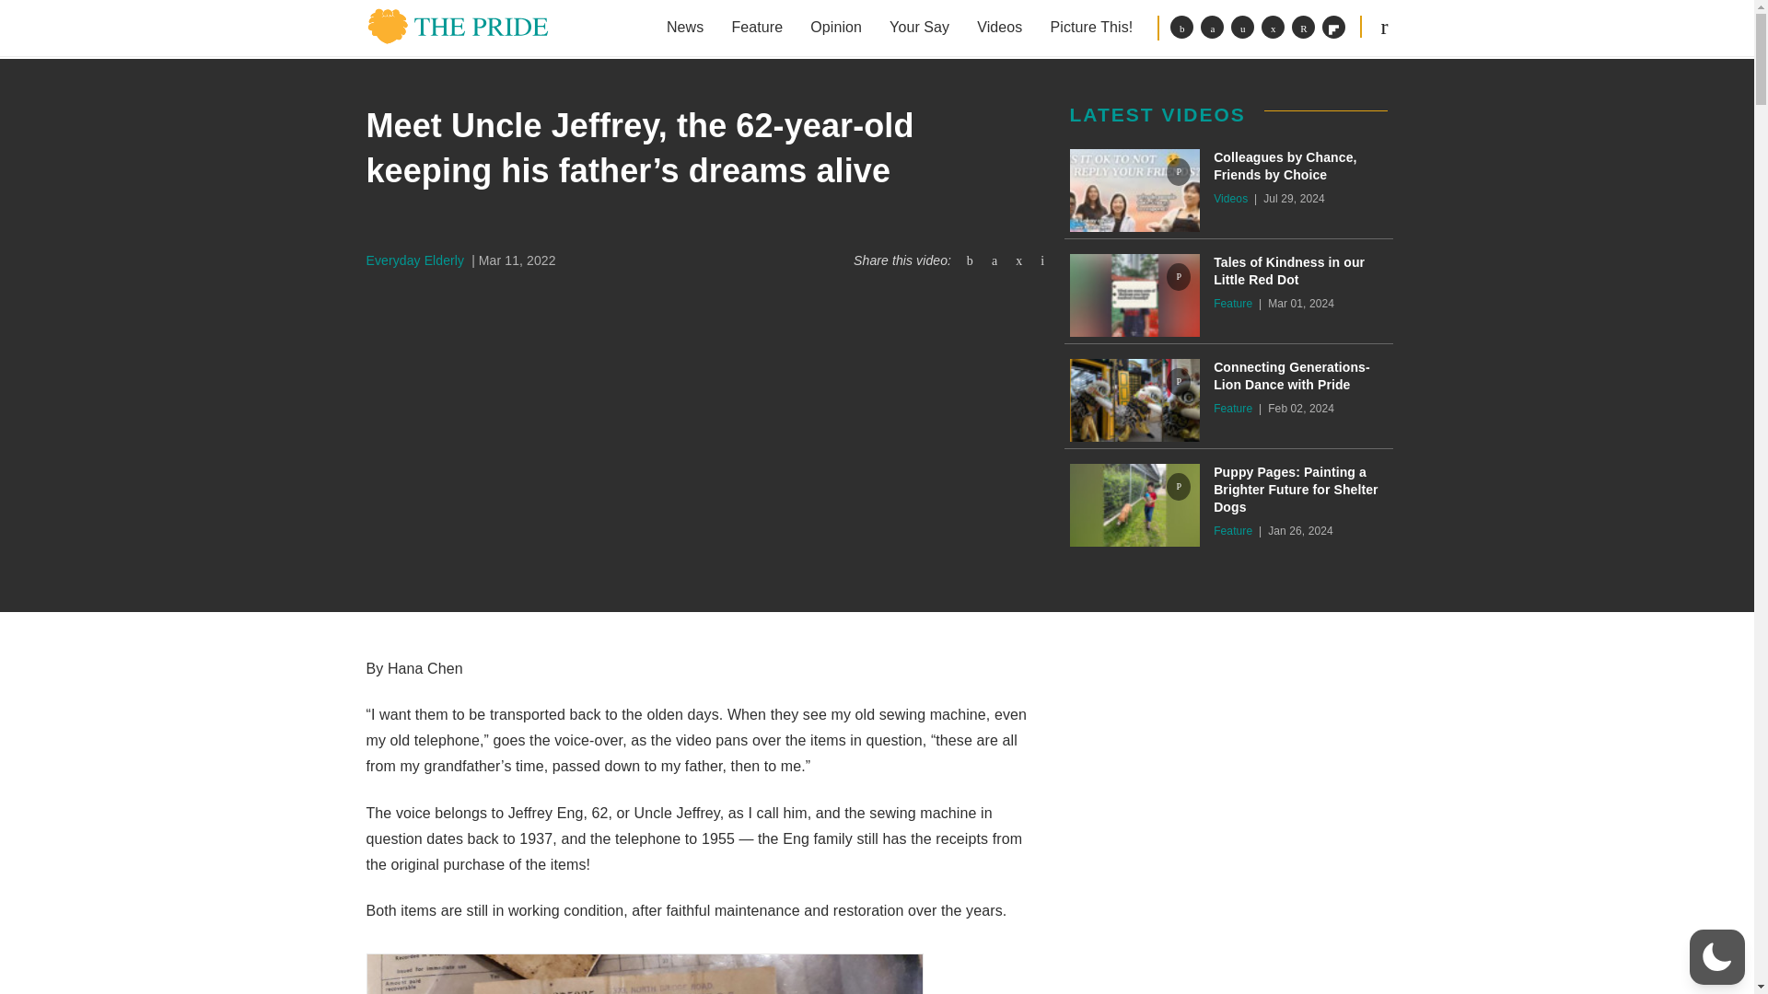  I want to click on Youtube, so click(1304, 28).